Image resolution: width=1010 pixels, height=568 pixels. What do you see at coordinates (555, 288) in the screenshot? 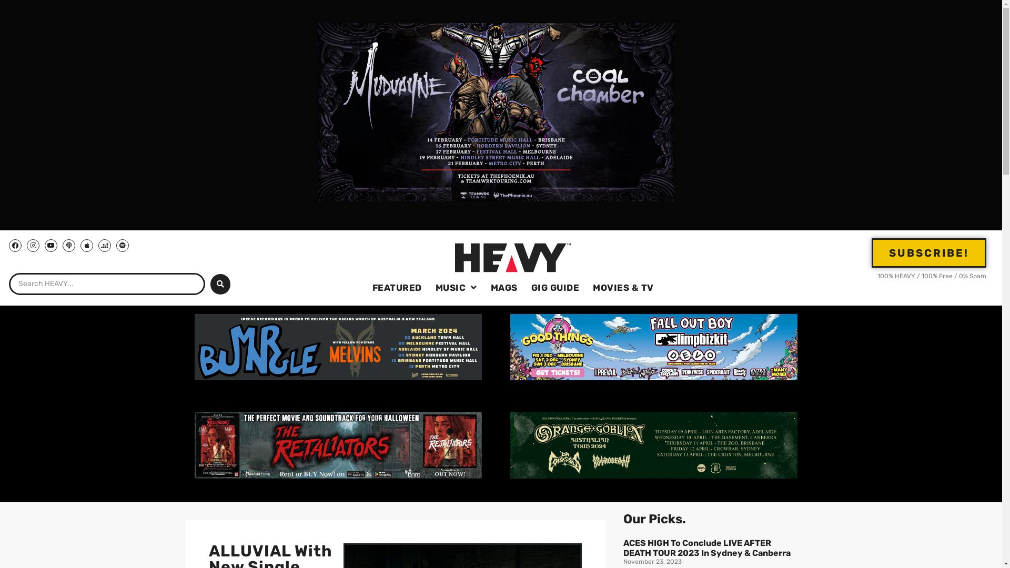
I see `GIG GUIDE` at bounding box center [555, 288].